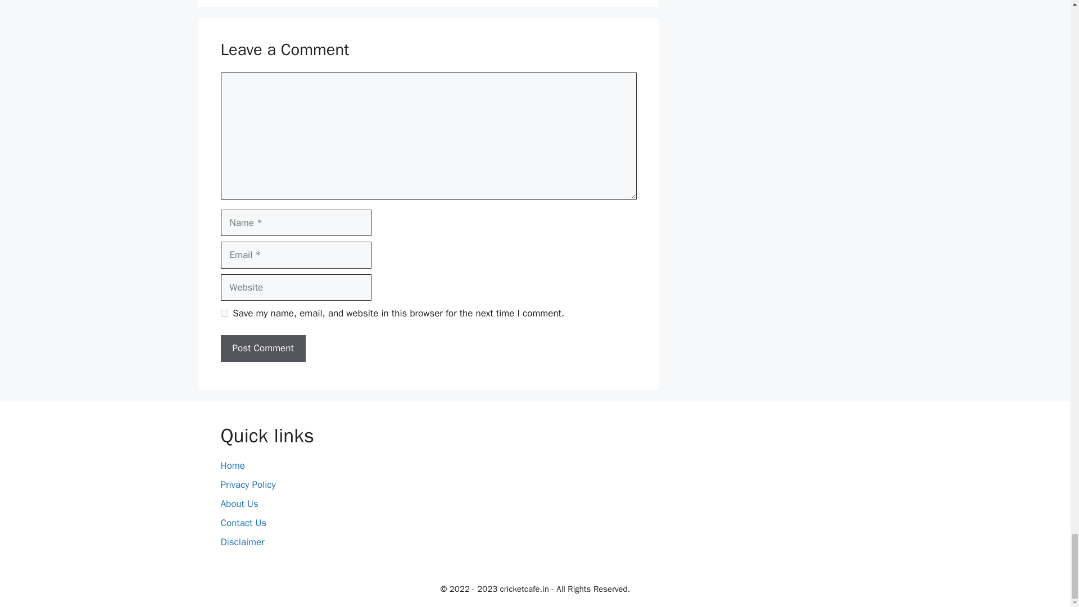 The image size is (1079, 607). I want to click on Home, so click(232, 465).